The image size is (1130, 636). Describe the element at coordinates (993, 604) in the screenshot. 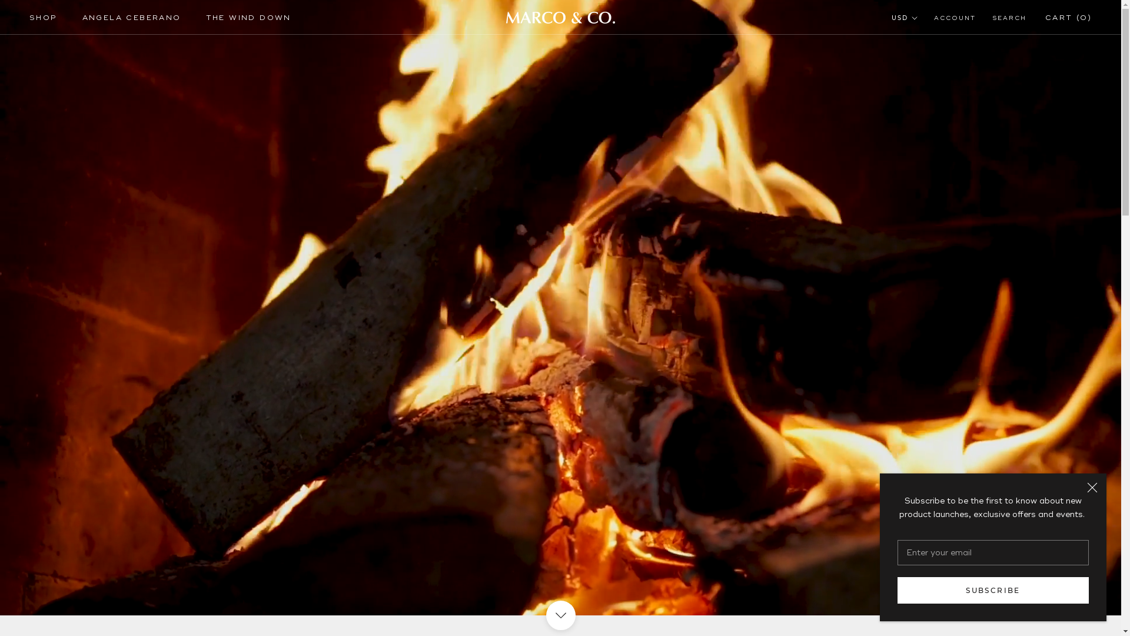

I see `SUBSCRIBE` at that location.